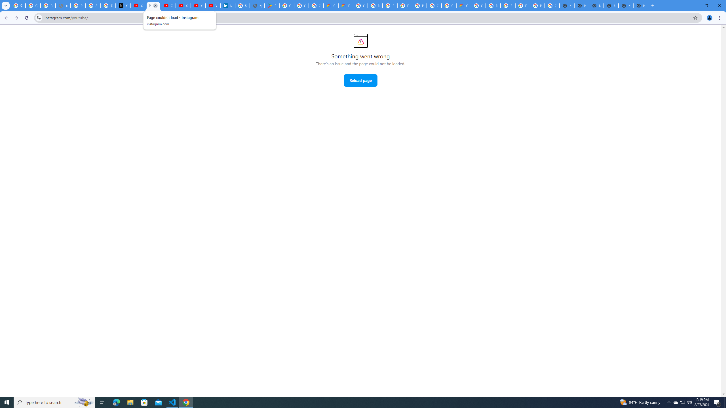  I want to click on support.google.com - Network error, so click(63, 6).